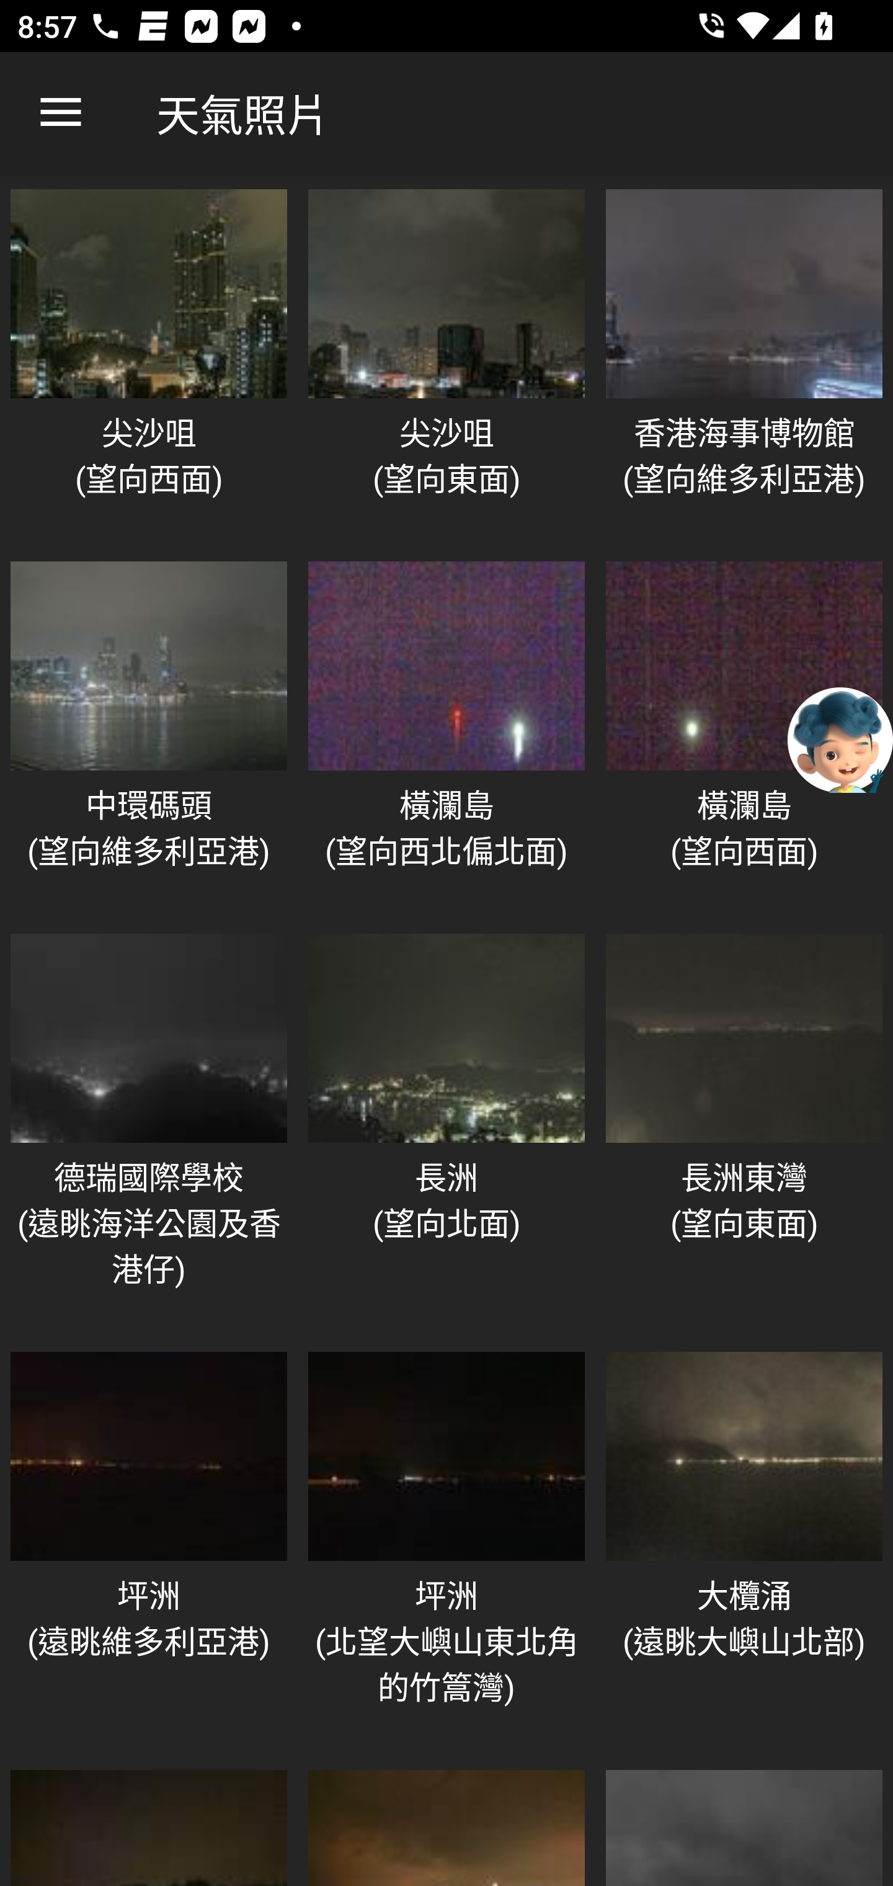 The image size is (893, 1886). I want to click on 聊天機械人, so click(840, 739).